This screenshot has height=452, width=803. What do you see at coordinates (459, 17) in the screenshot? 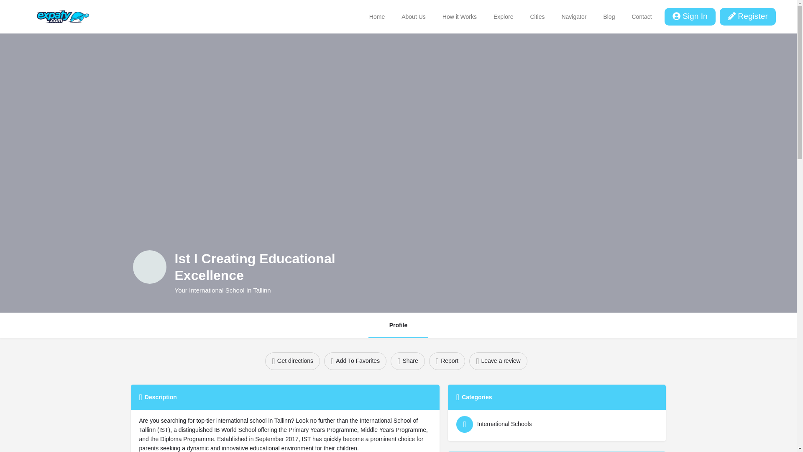
I see `How it Works` at bounding box center [459, 17].